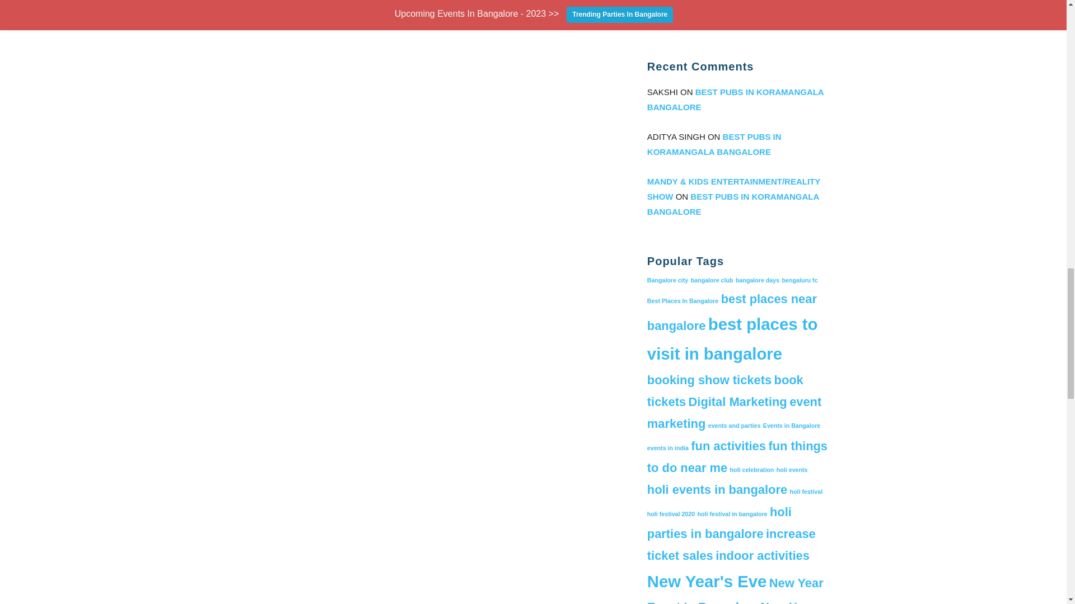  What do you see at coordinates (714, 144) in the screenshot?
I see `BEST PUBS IN KORAMANGALA BANGALORE` at bounding box center [714, 144].